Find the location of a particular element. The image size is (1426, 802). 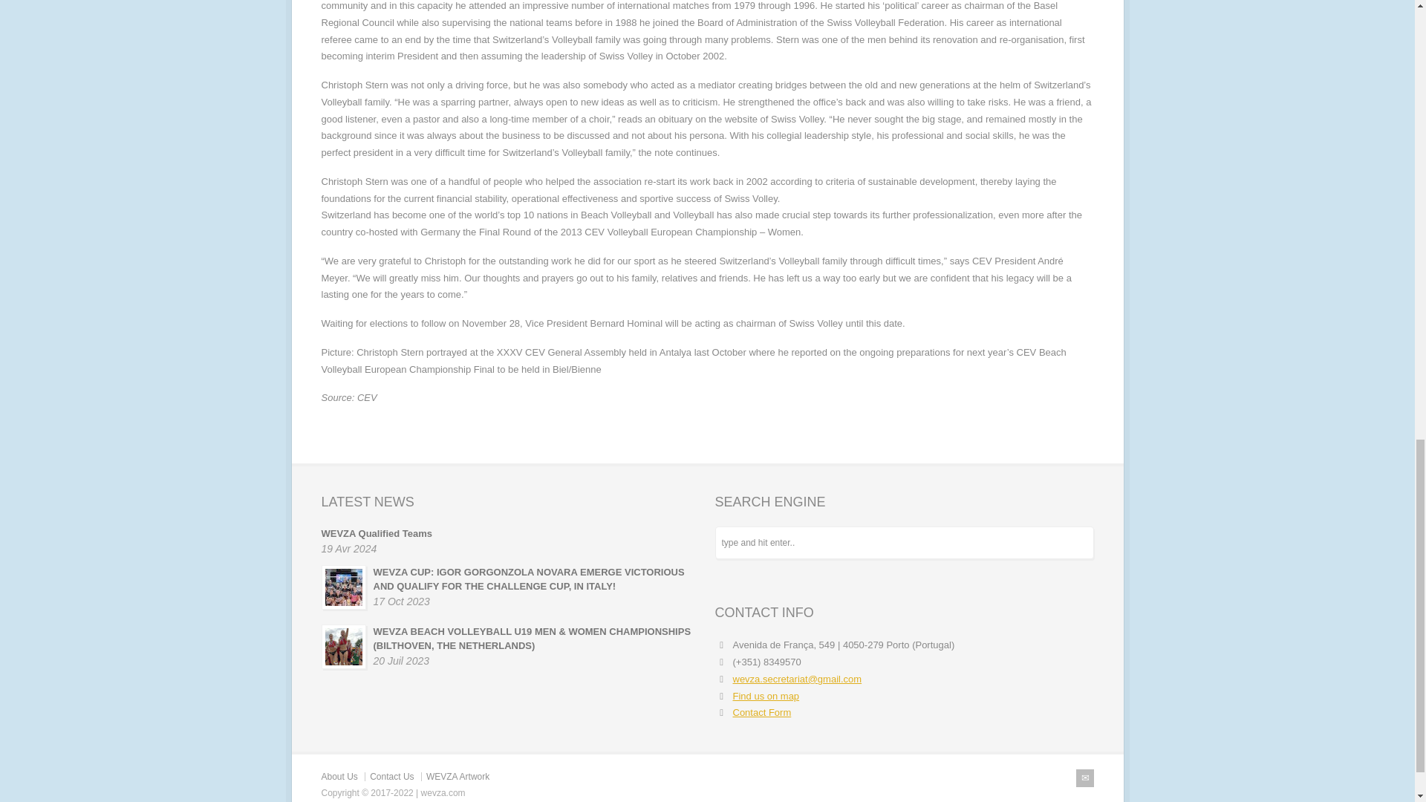

Find us on map is located at coordinates (765, 696).